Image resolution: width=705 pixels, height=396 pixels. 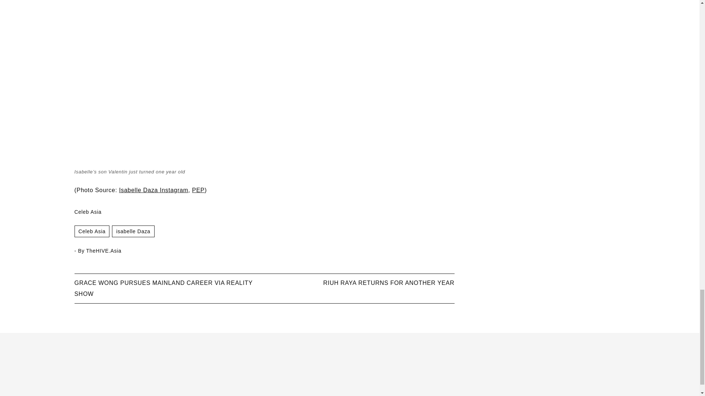 What do you see at coordinates (87, 212) in the screenshot?
I see `Celeb Asia` at bounding box center [87, 212].